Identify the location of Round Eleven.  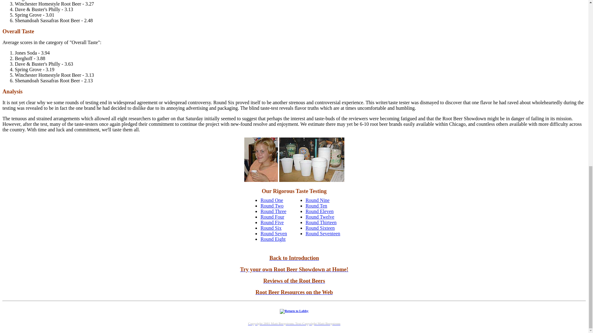
(319, 212).